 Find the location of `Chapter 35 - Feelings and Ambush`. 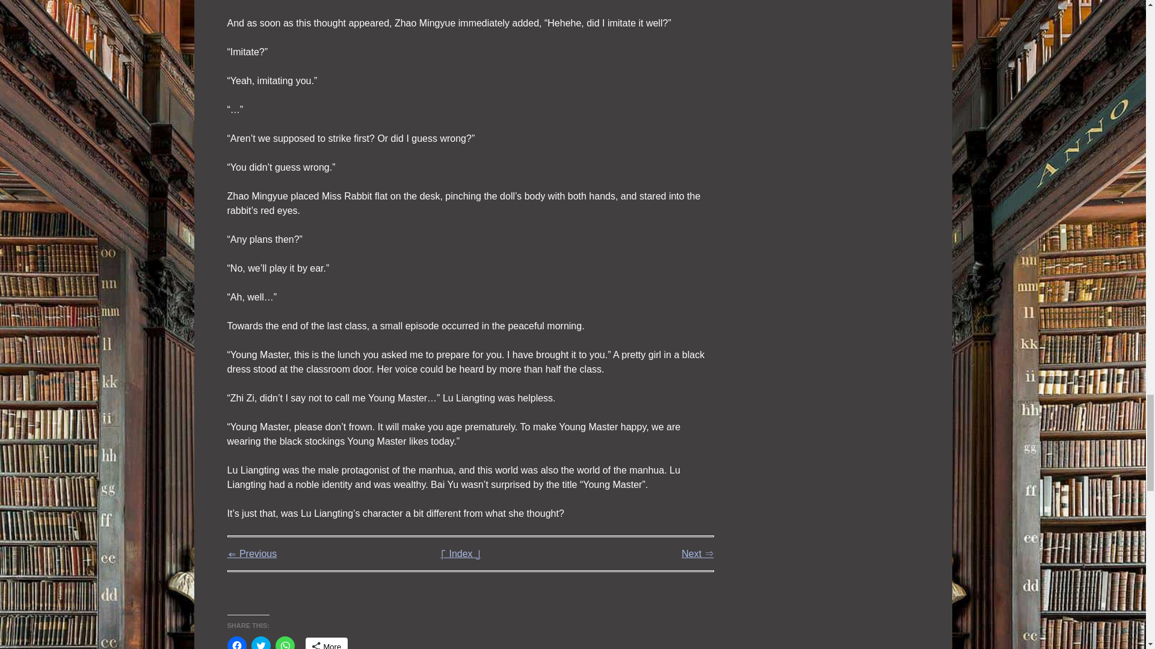

Chapter 35 - Feelings and Ambush is located at coordinates (697, 553).